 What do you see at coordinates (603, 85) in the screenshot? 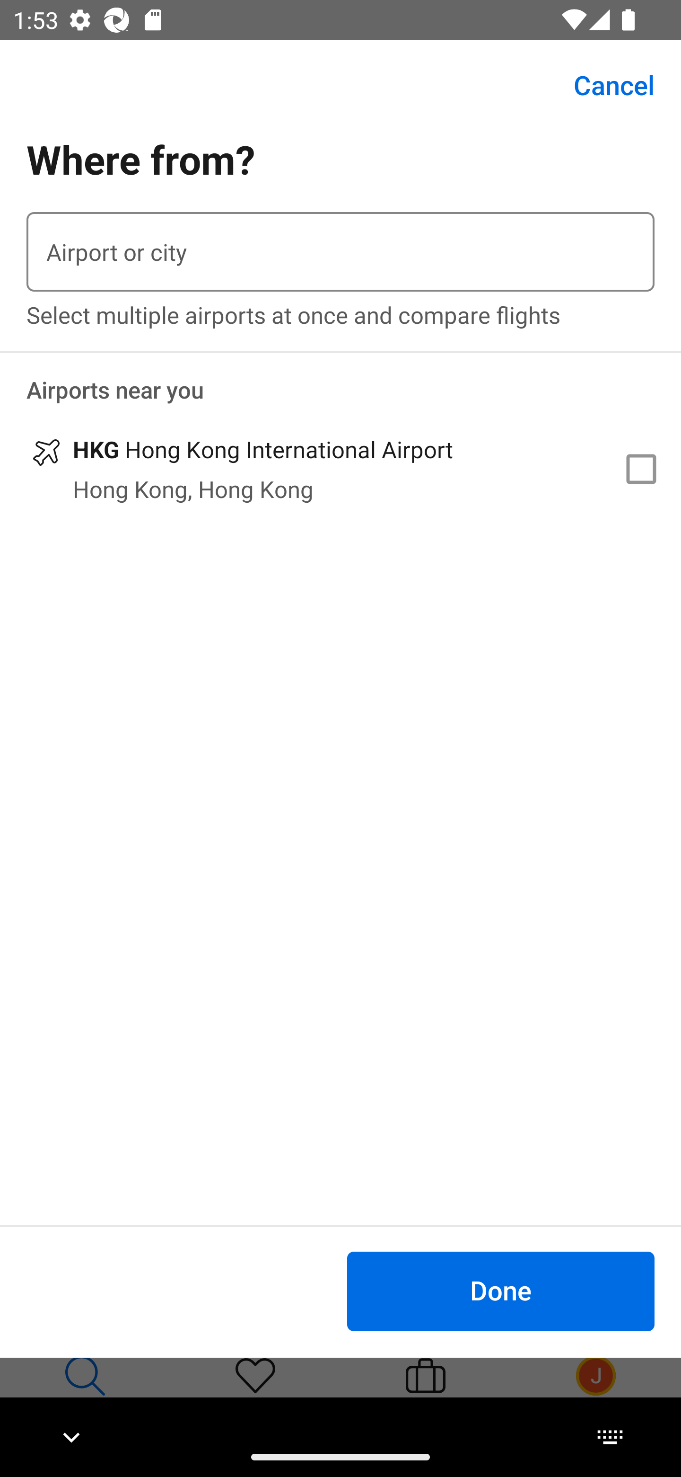
I see `Cancel` at bounding box center [603, 85].